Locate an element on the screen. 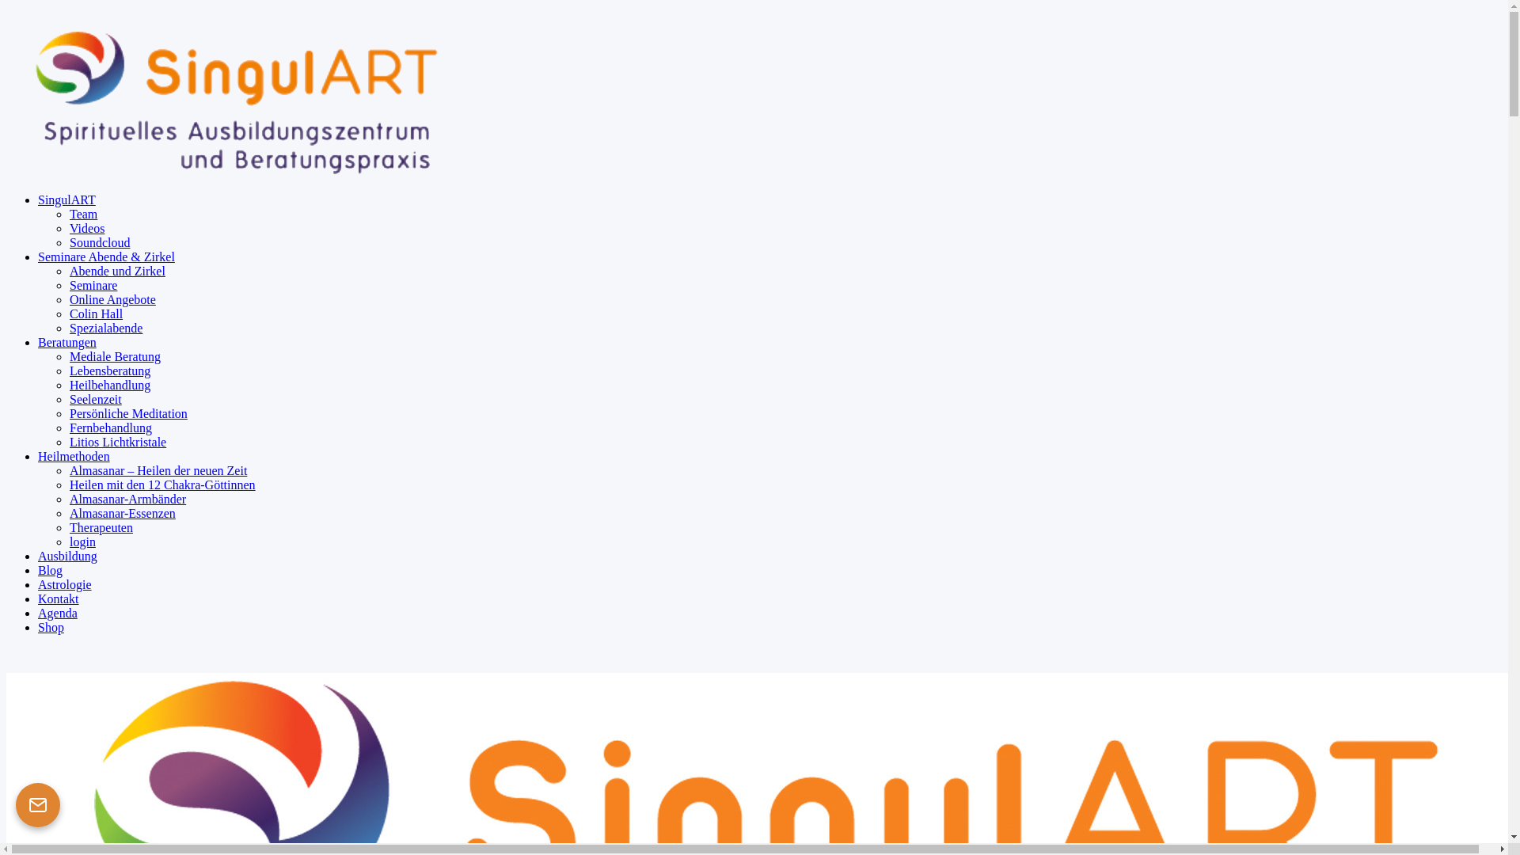 The width and height of the screenshot is (1520, 855). SingulART is located at coordinates (66, 199).